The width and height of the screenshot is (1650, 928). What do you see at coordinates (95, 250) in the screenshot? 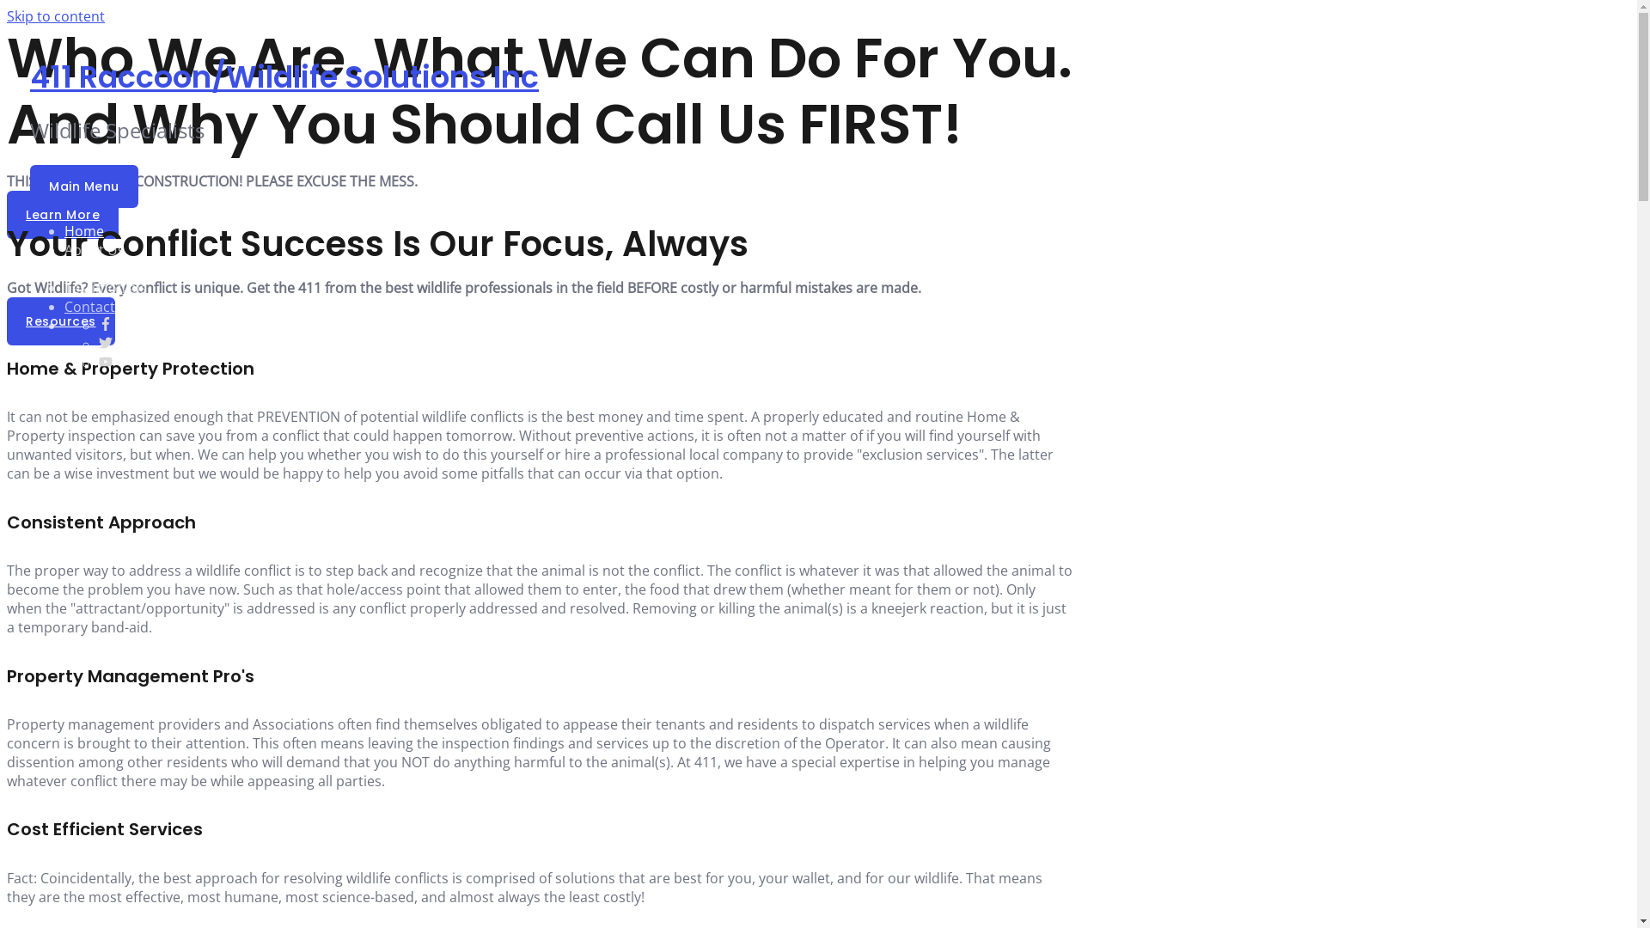
I see `About Us` at bounding box center [95, 250].